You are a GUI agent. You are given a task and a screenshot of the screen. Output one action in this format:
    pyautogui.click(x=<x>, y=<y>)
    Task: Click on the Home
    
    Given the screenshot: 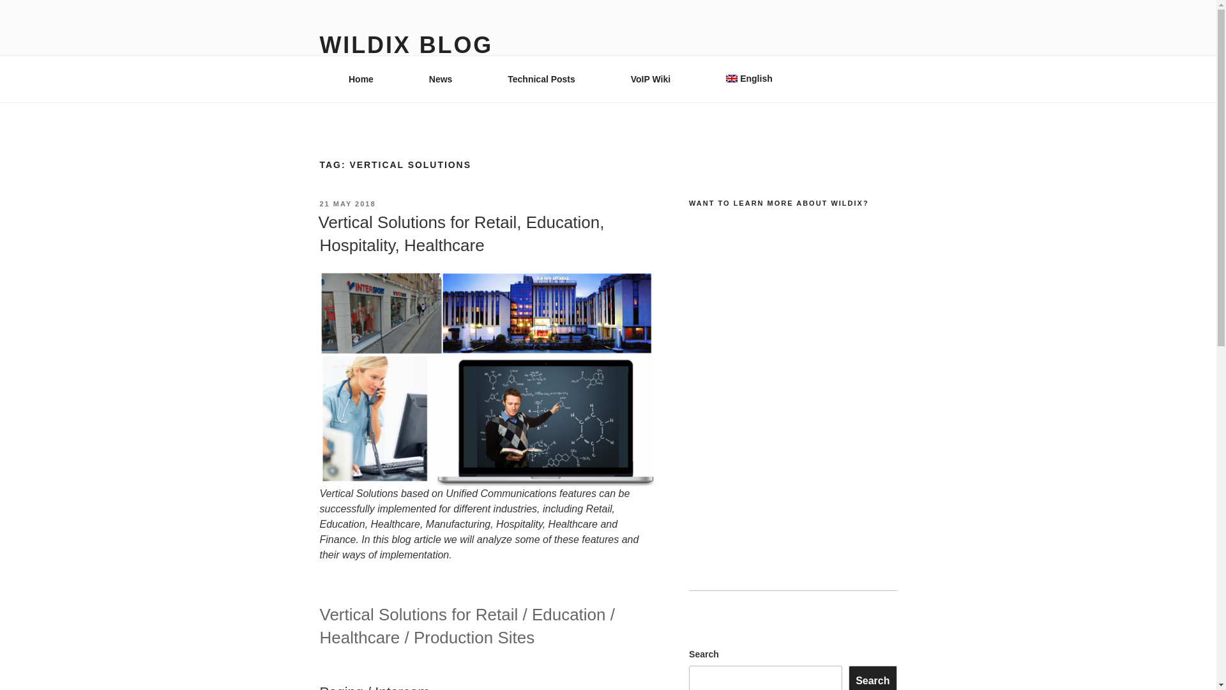 What is the action you would take?
    pyautogui.click(x=361, y=79)
    